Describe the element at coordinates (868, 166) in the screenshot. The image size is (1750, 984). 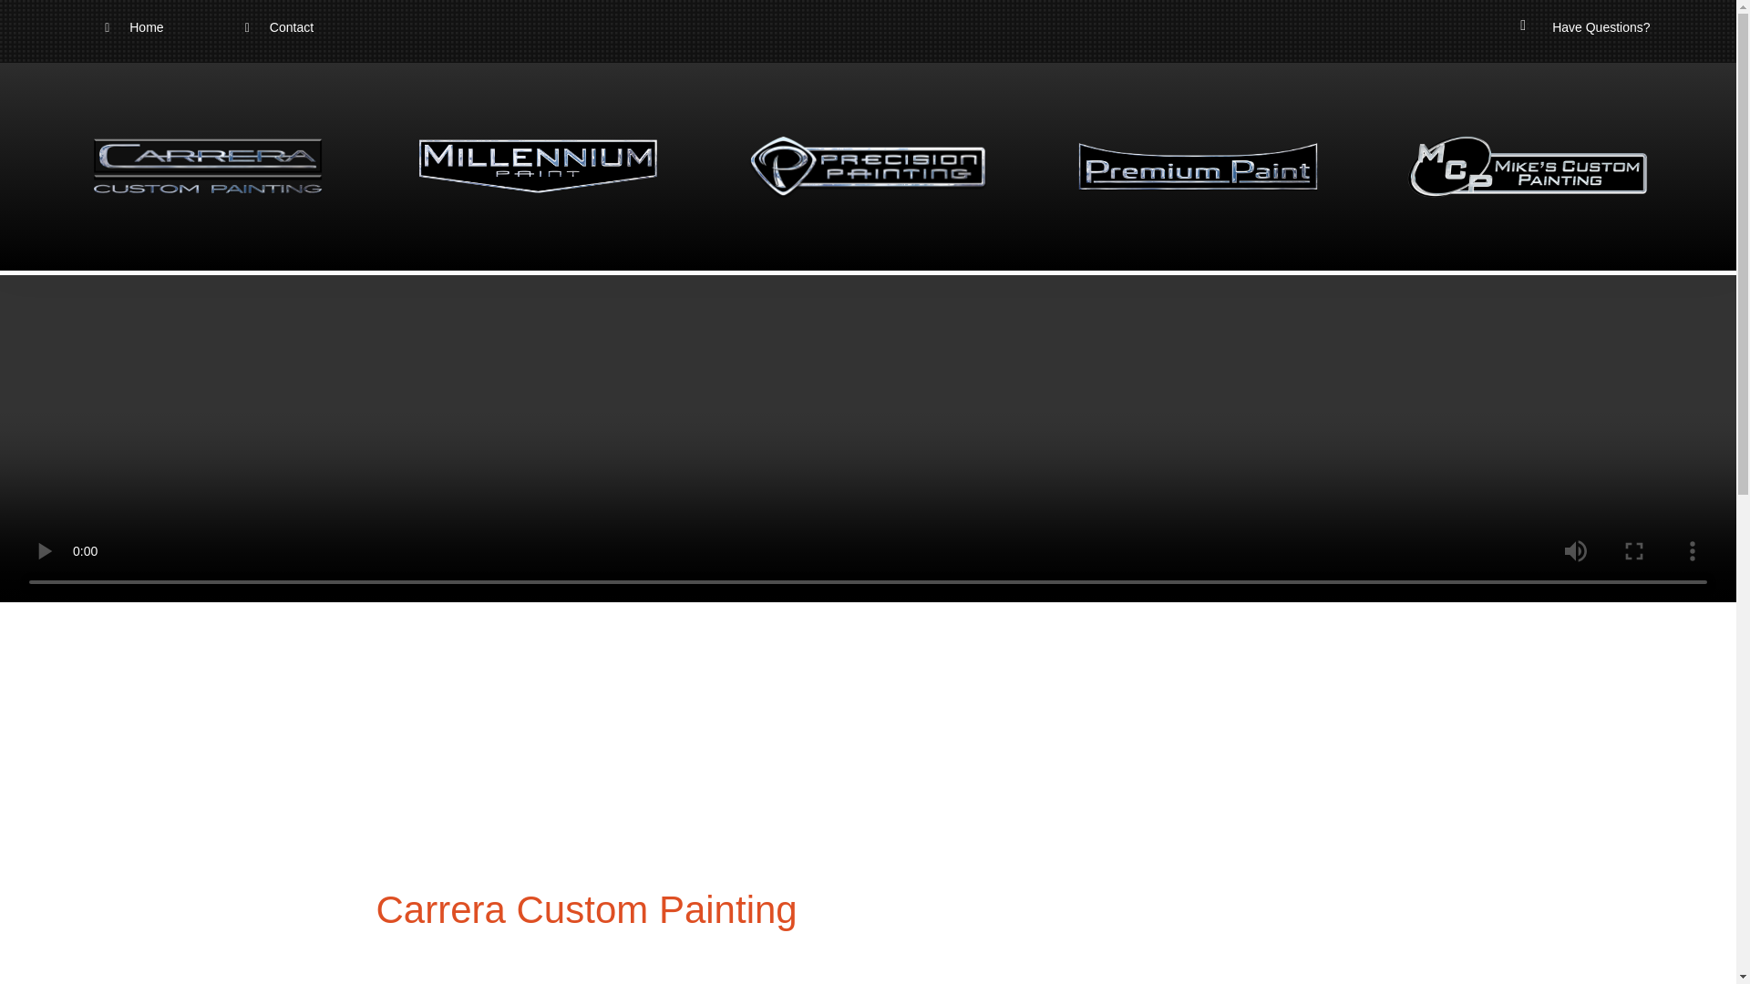
I see `Precision Painting` at that location.